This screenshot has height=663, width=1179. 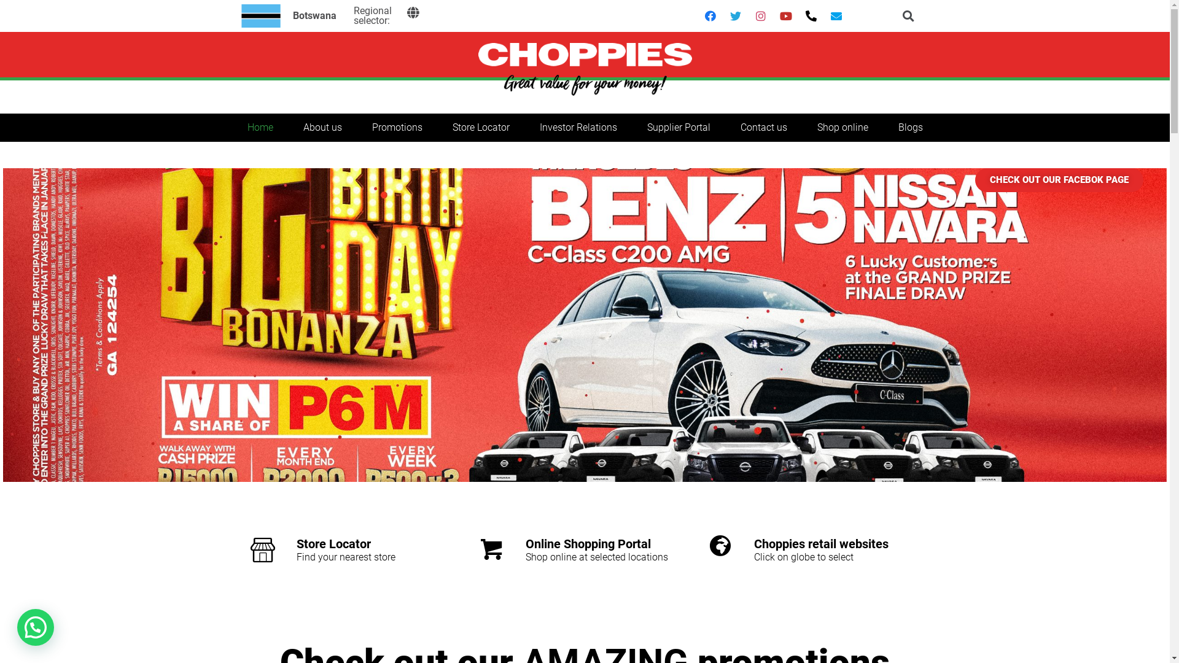 I want to click on Investor Relations, so click(x=578, y=128).